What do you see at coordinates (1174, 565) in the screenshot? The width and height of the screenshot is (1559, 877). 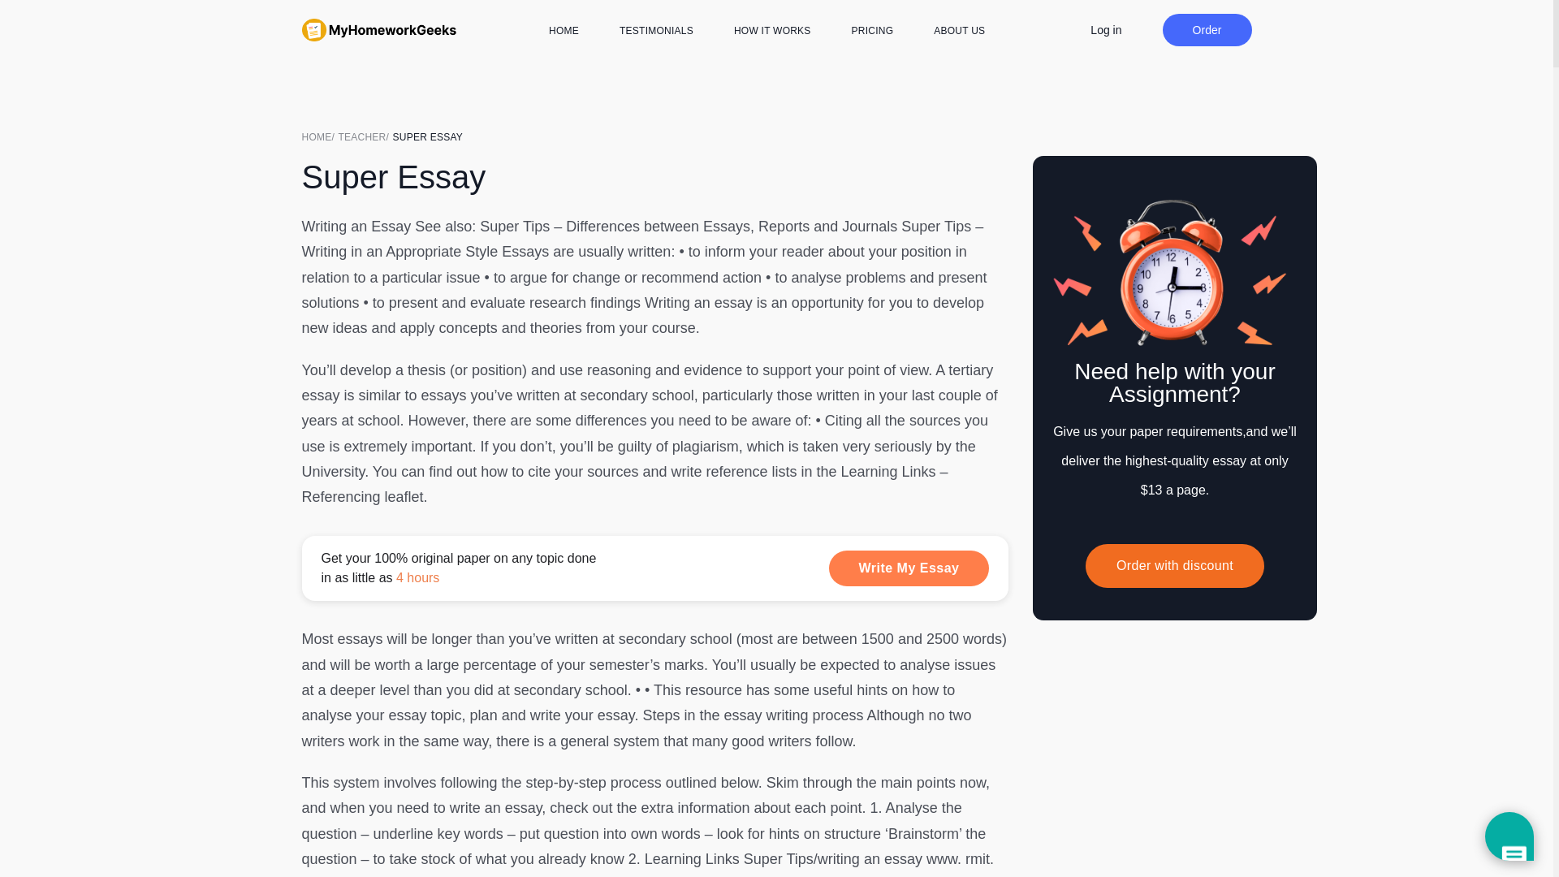 I see `Order with discount` at bounding box center [1174, 565].